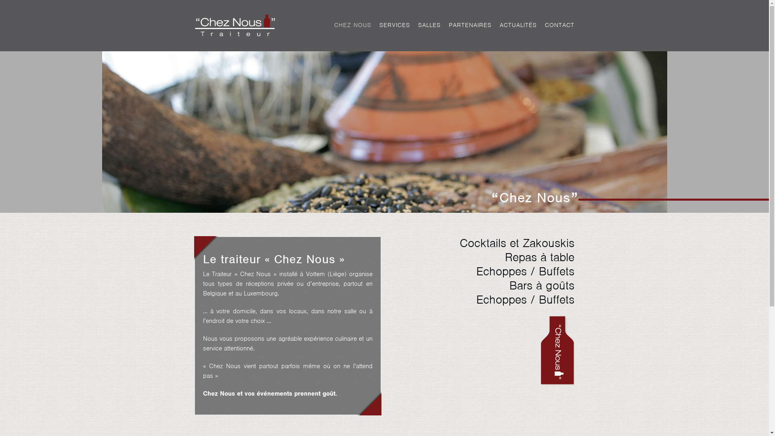  Describe the element at coordinates (559, 25) in the screenshot. I see `CONTACT` at that location.